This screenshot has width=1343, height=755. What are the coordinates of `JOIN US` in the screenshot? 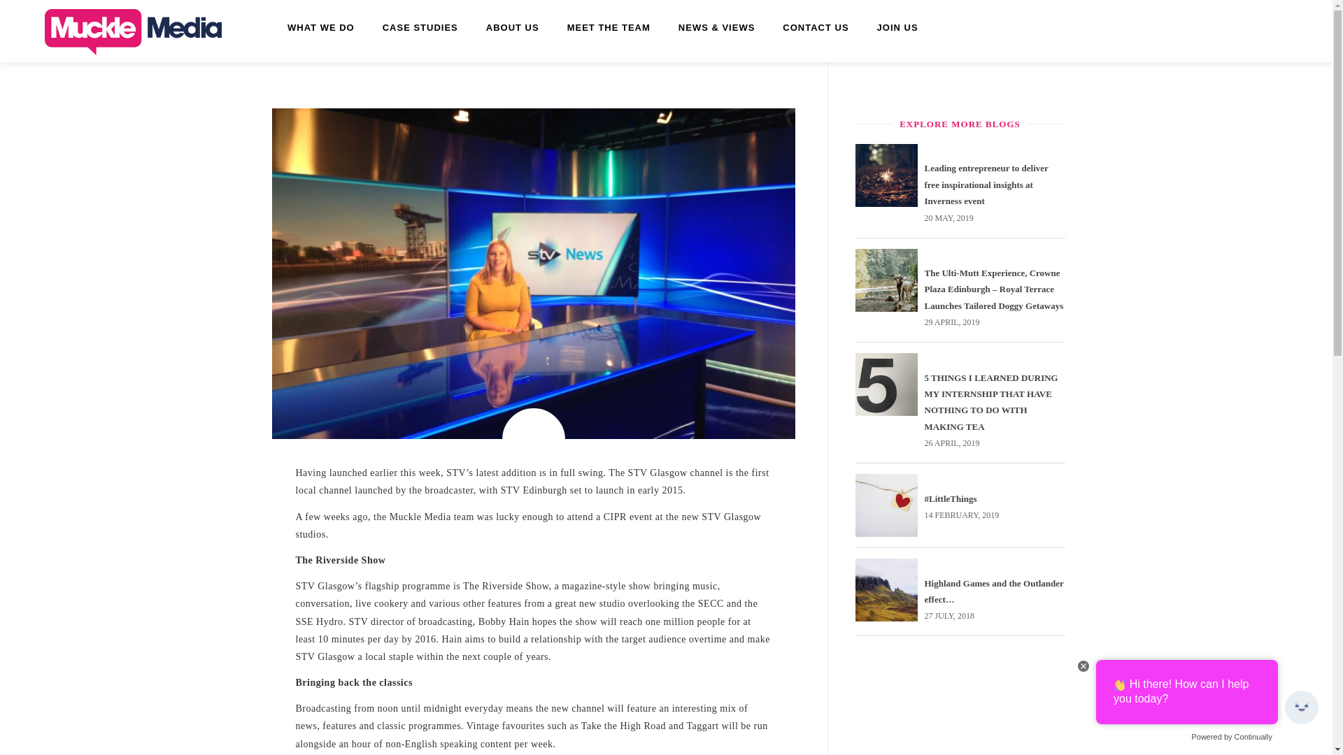 It's located at (897, 28).